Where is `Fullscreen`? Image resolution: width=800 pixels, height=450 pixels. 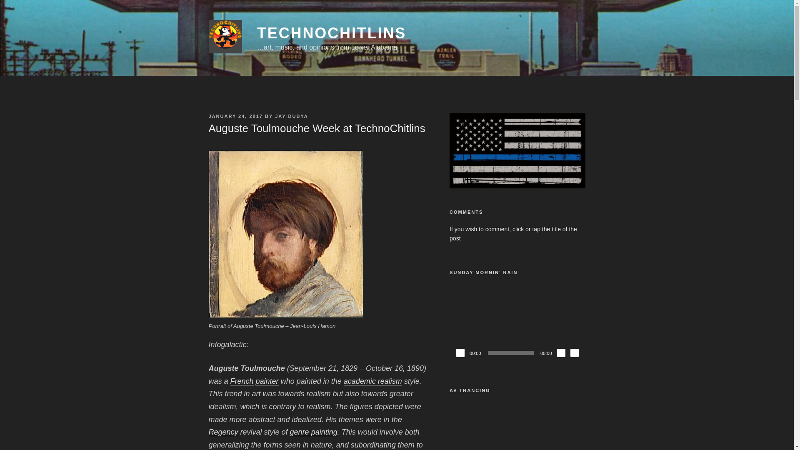
Fullscreen is located at coordinates (574, 353).